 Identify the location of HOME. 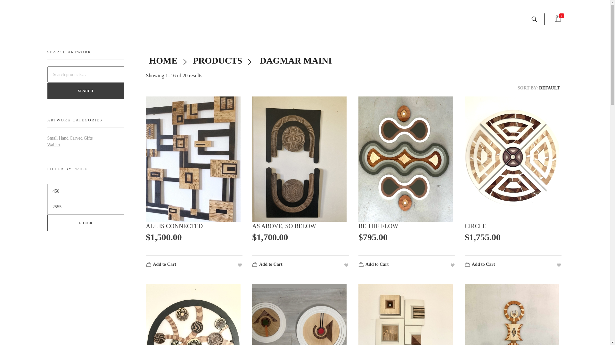
(163, 61).